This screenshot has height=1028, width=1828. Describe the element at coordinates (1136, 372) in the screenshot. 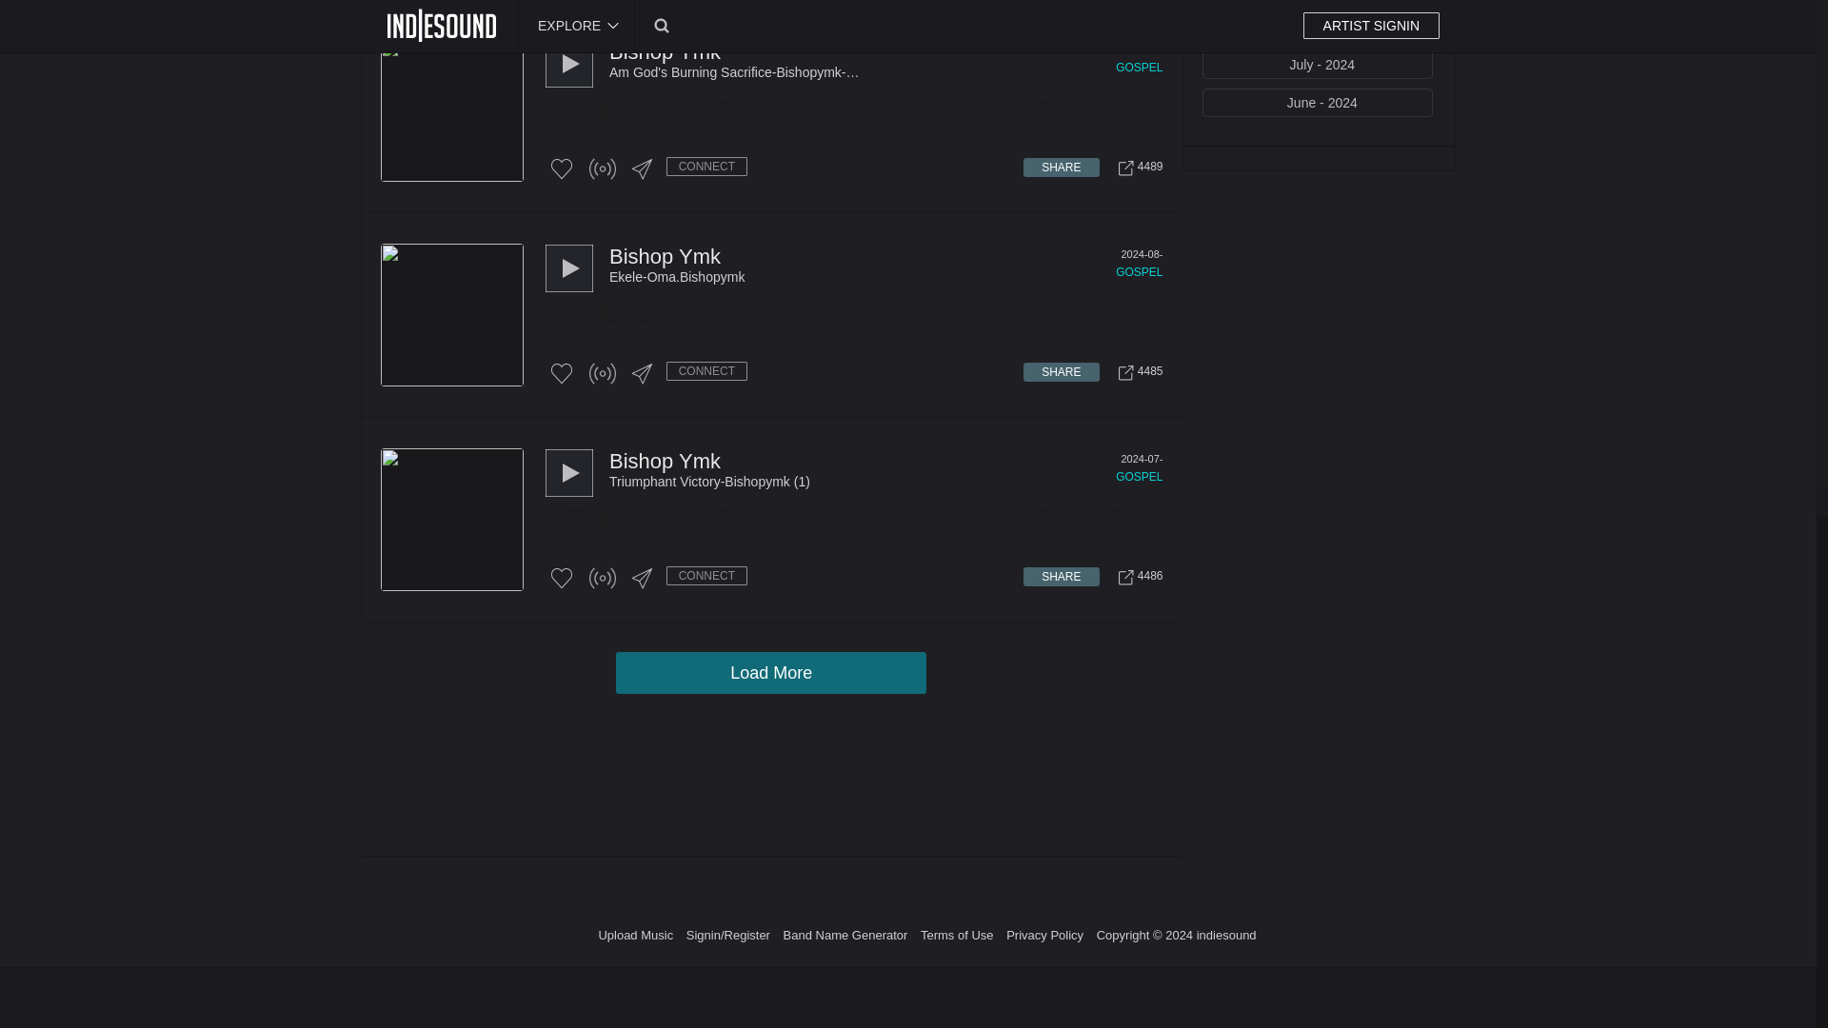

I see `Click here to Visit Track Page` at that location.